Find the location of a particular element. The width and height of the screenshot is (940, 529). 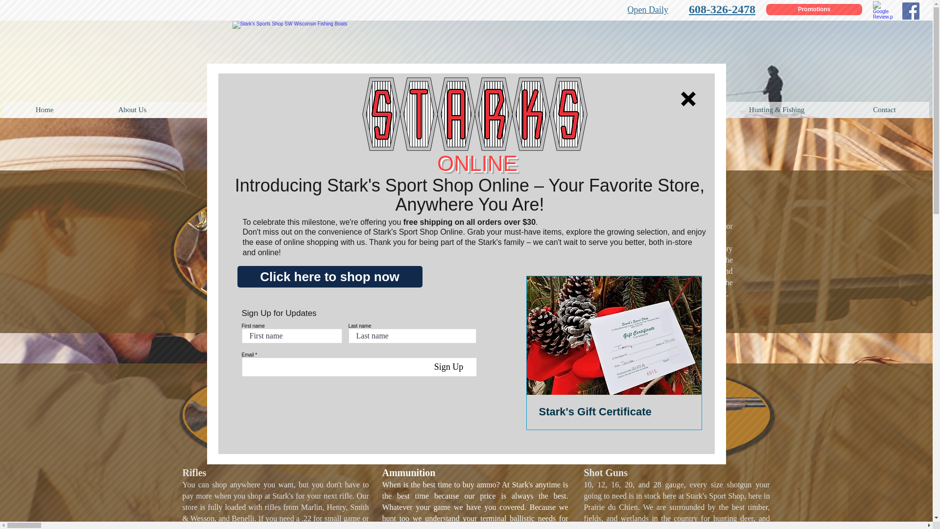

About Us is located at coordinates (132, 110).